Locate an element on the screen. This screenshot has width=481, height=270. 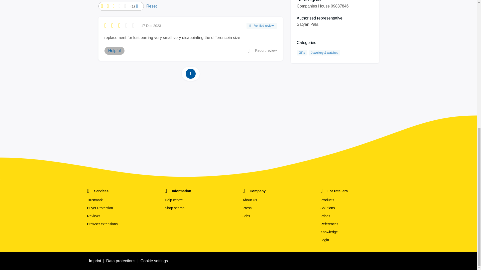
Trustmark is located at coordinates (122, 200).